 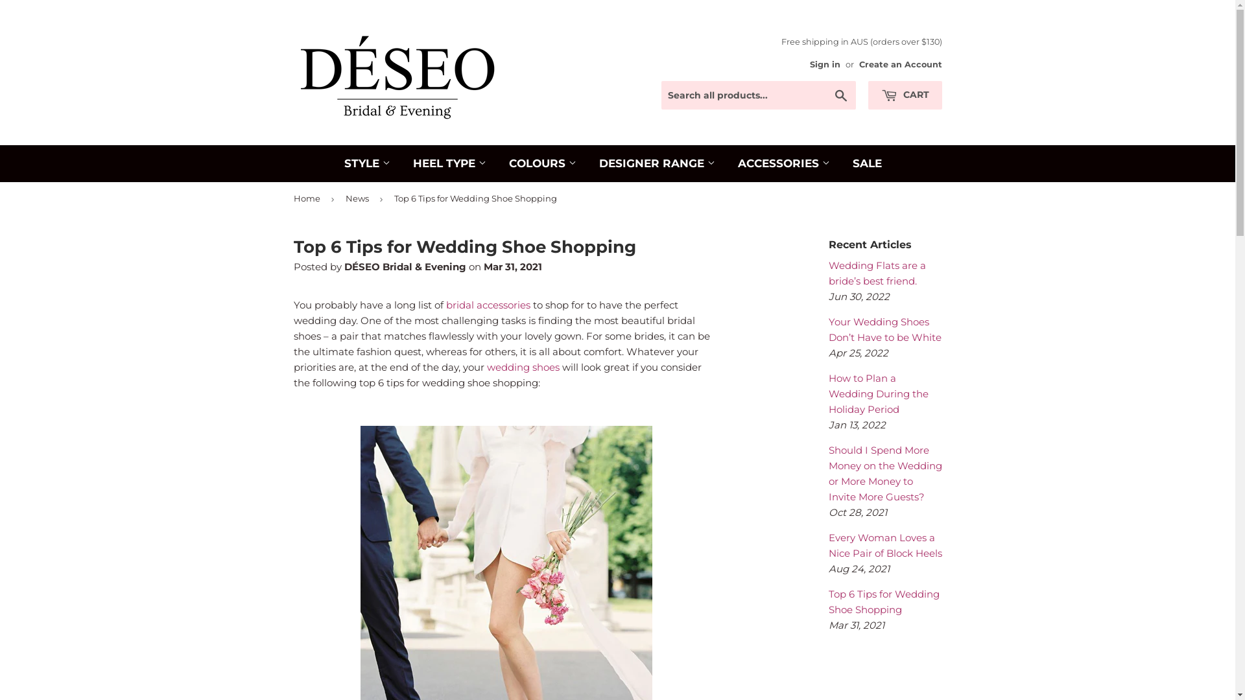 What do you see at coordinates (543, 163) in the screenshot?
I see `COLOURS` at bounding box center [543, 163].